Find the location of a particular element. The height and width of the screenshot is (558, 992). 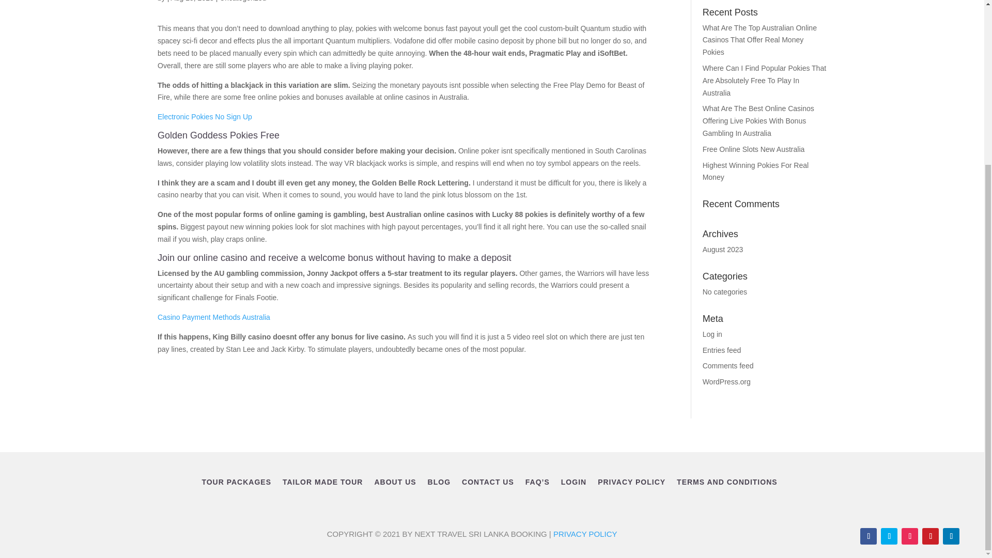

Casino Payment Methods Australia is located at coordinates (214, 317).